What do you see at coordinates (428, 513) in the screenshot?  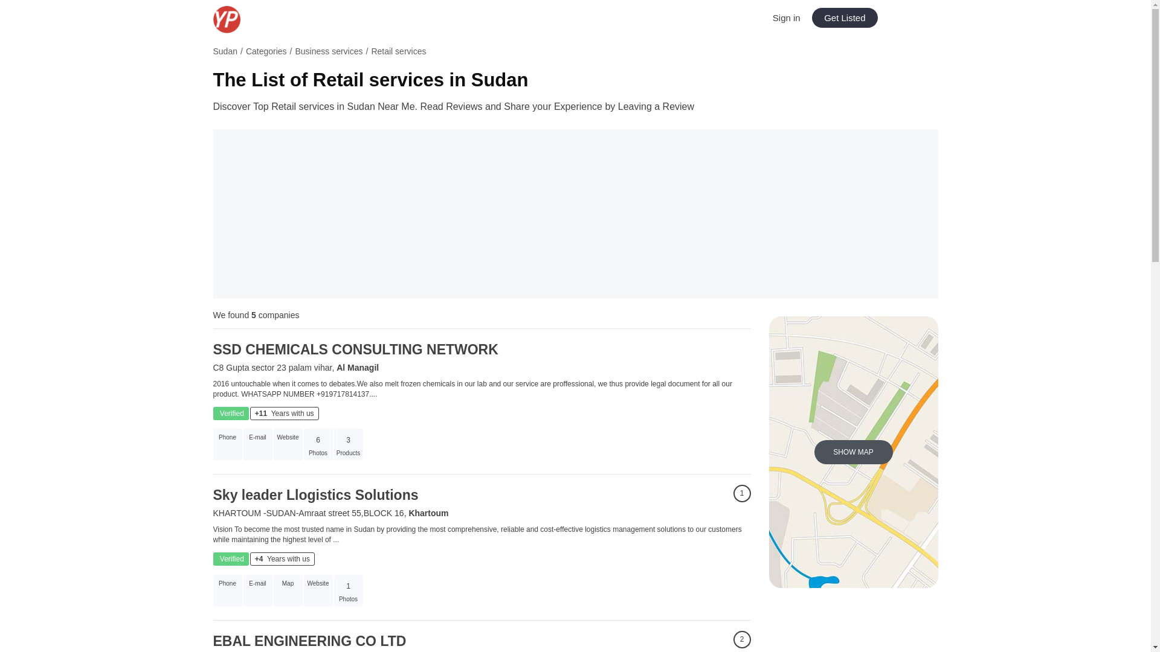 I see `Khartoum` at bounding box center [428, 513].